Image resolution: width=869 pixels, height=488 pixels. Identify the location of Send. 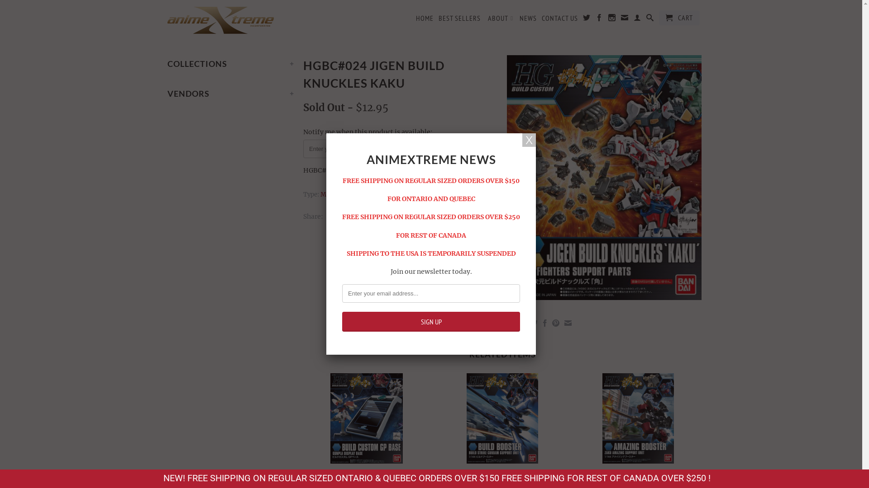
(415, 148).